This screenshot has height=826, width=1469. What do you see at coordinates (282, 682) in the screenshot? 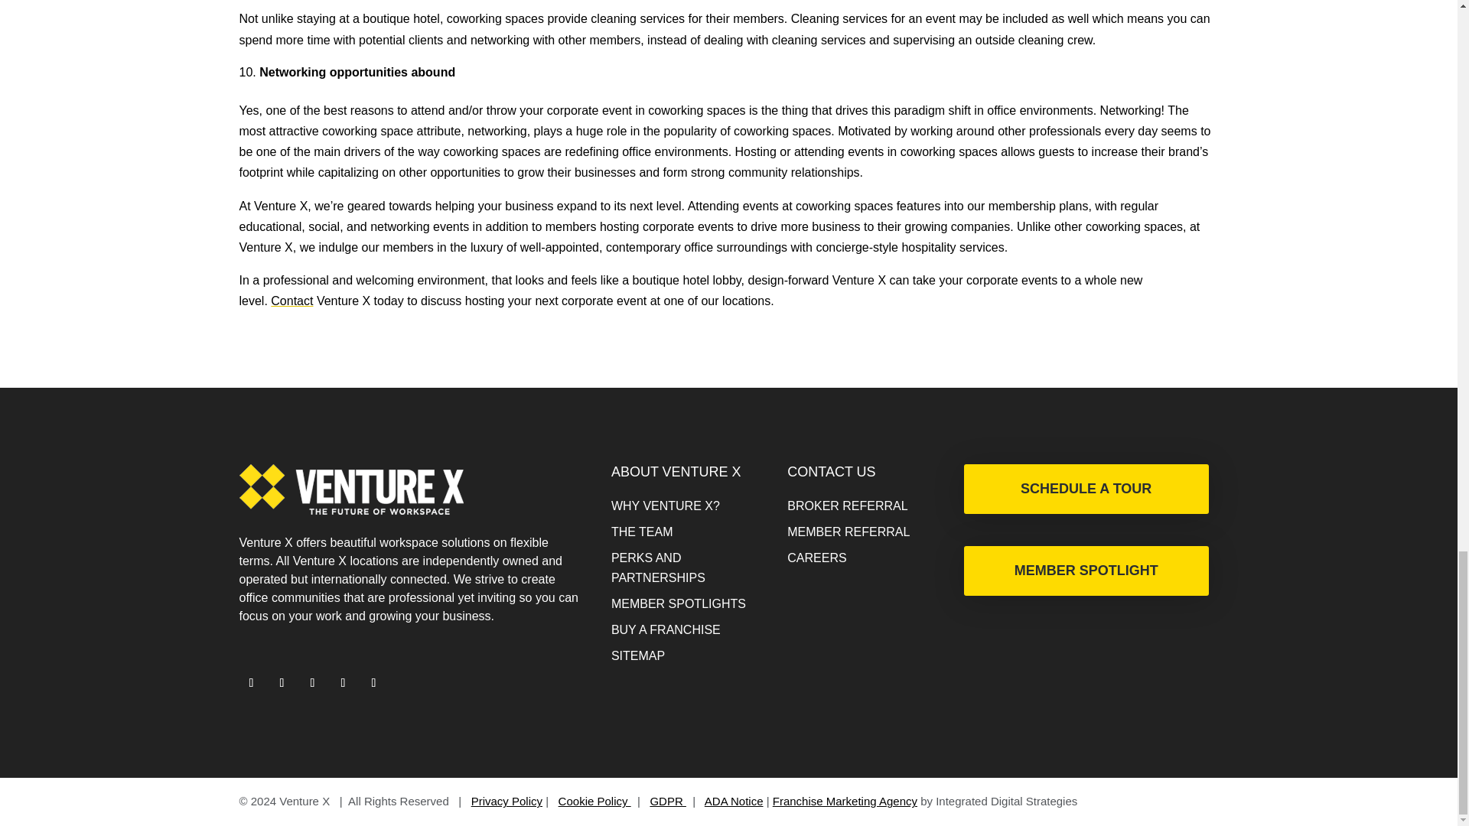
I see `Follow on Facebook` at bounding box center [282, 682].